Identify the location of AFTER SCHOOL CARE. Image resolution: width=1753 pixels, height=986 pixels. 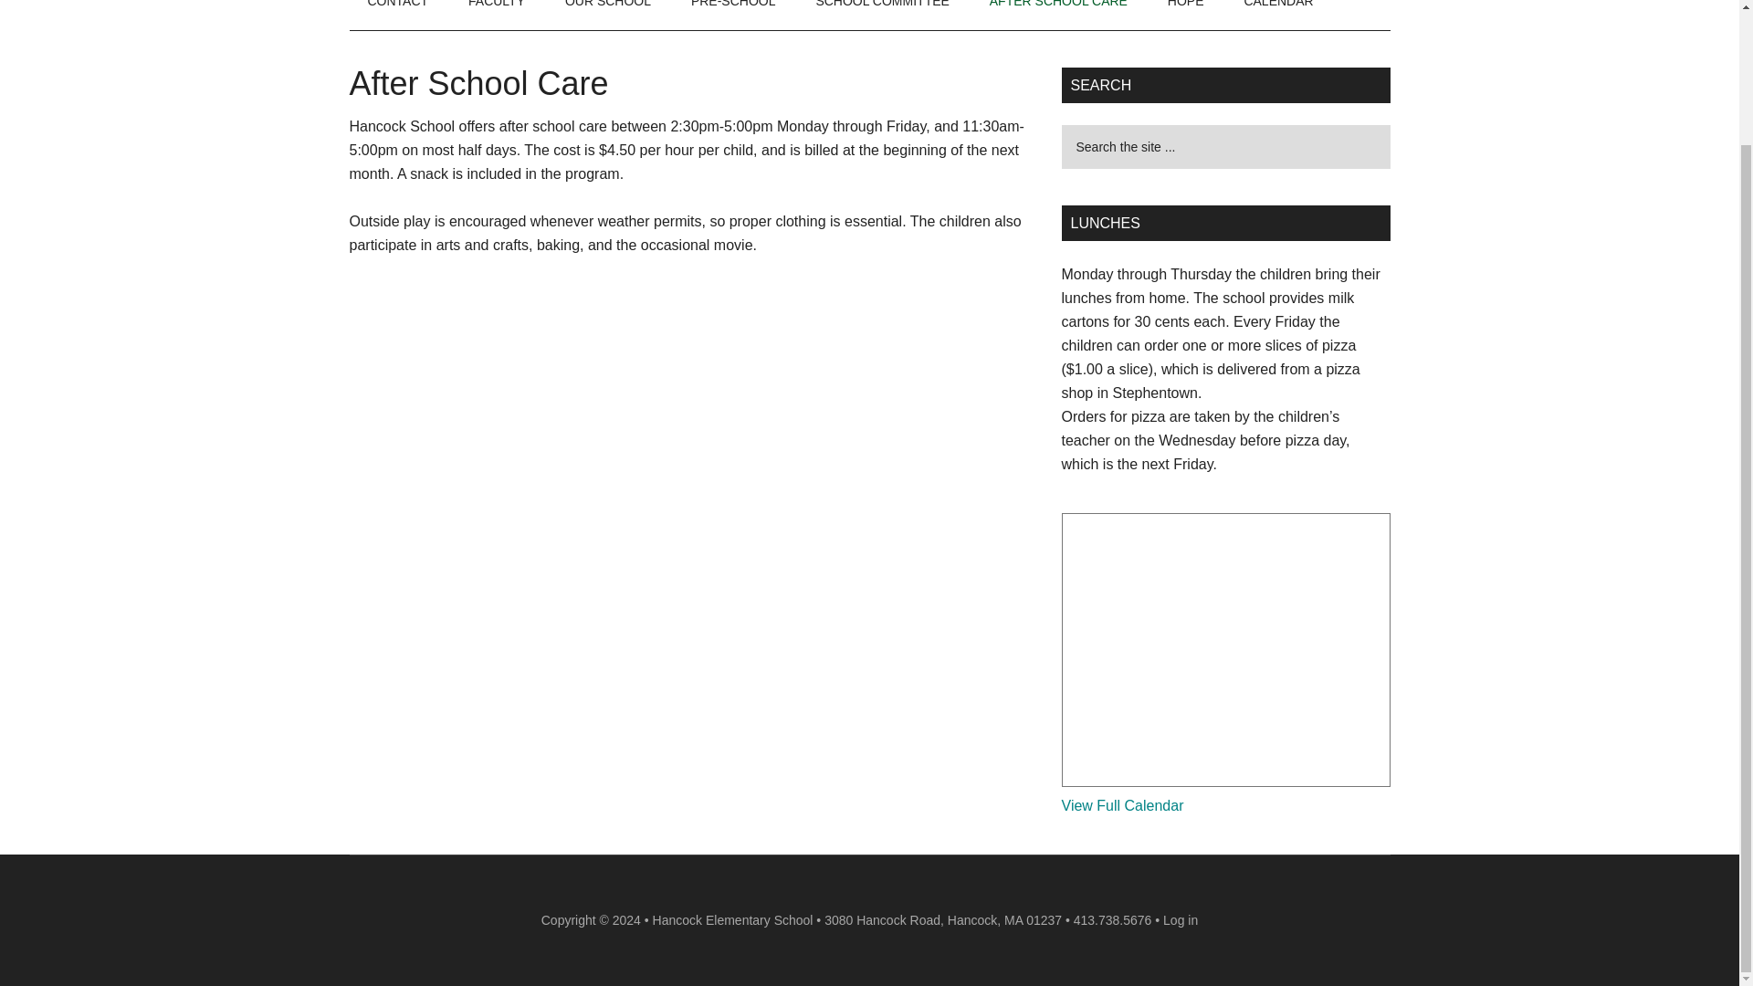
(1058, 15).